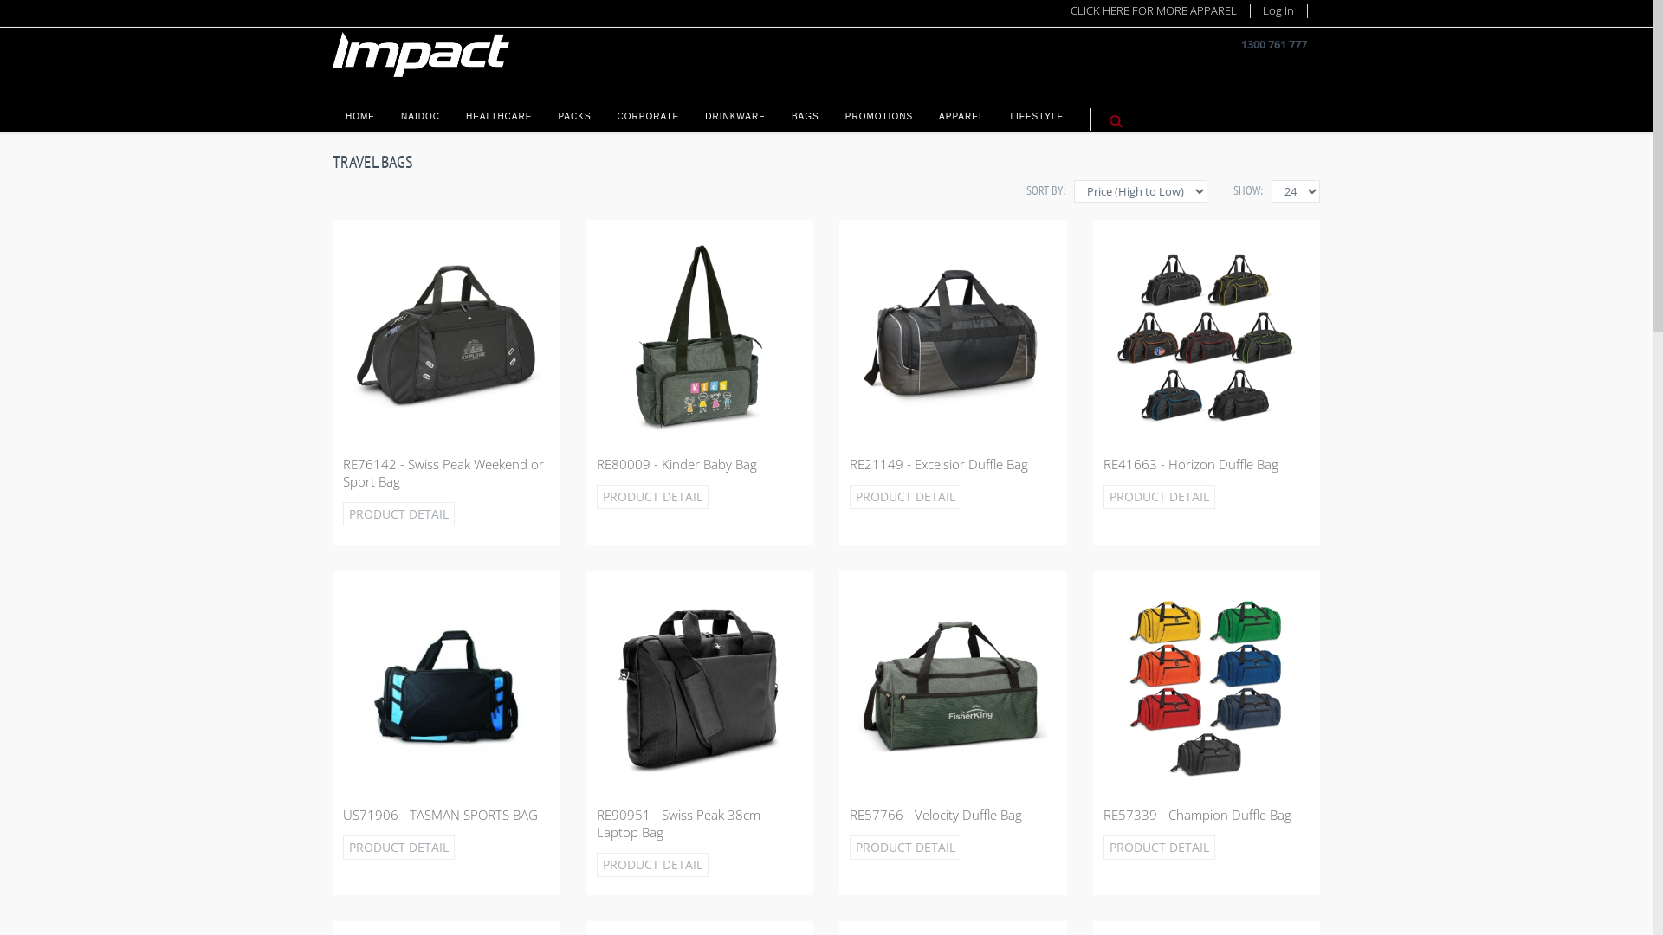 The width and height of the screenshot is (1663, 935). I want to click on PACKS, so click(574, 107).